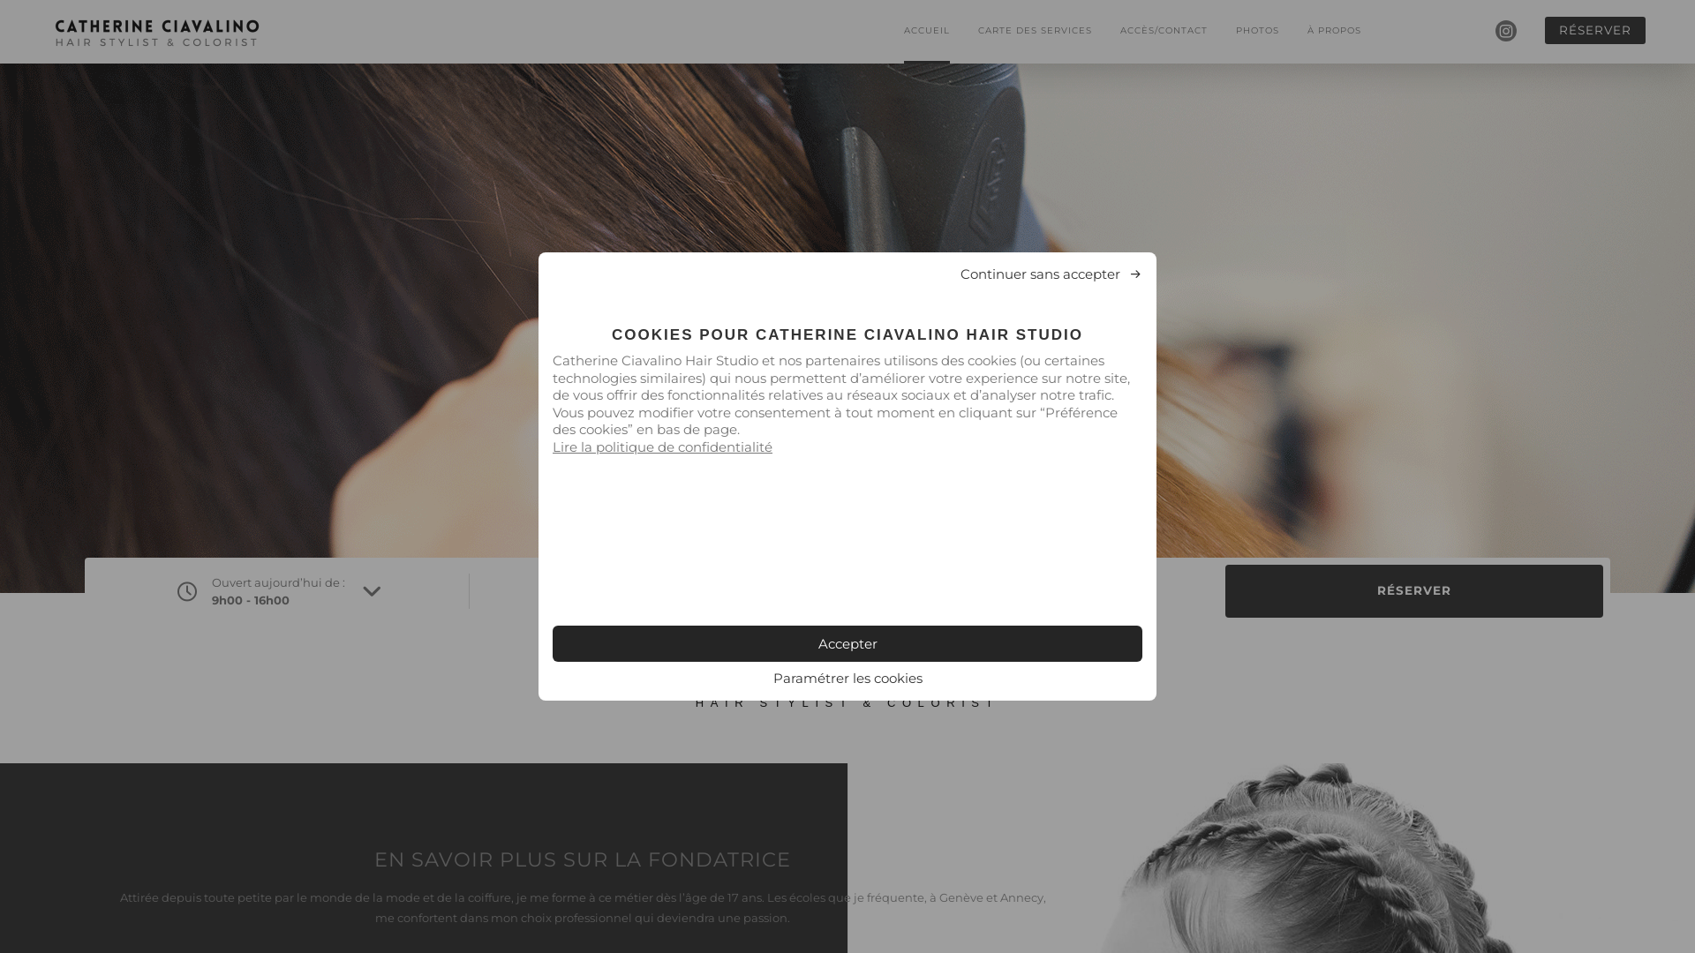 The width and height of the screenshot is (1695, 953). Describe the element at coordinates (927, 31) in the screenshot. I see `ACCUEIL` at that location.